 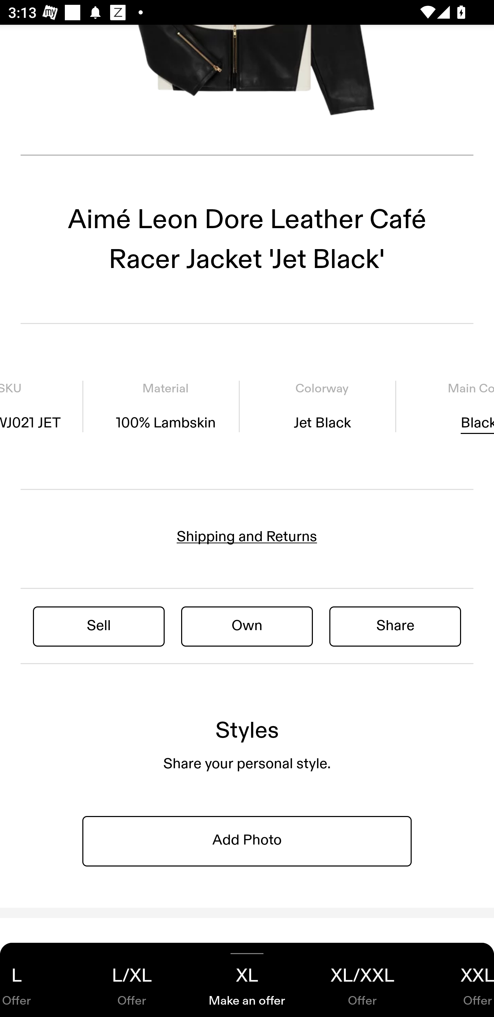 I want to click on Material 100% Lambskin, so click(x=165, y=407).